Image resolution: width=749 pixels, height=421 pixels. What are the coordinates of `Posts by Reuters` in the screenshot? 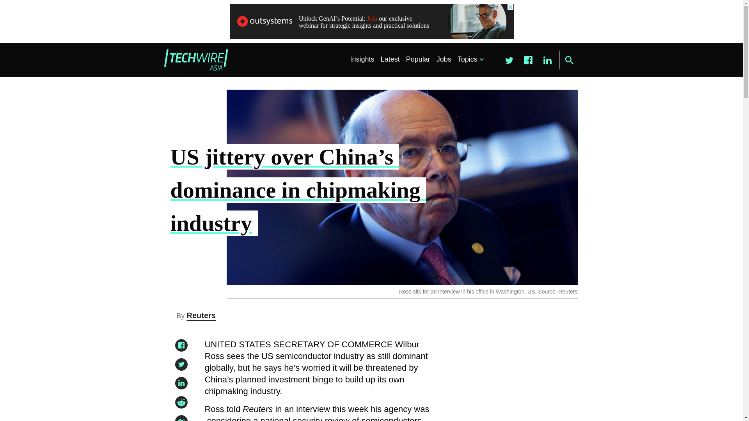 It's located at (201, 315).